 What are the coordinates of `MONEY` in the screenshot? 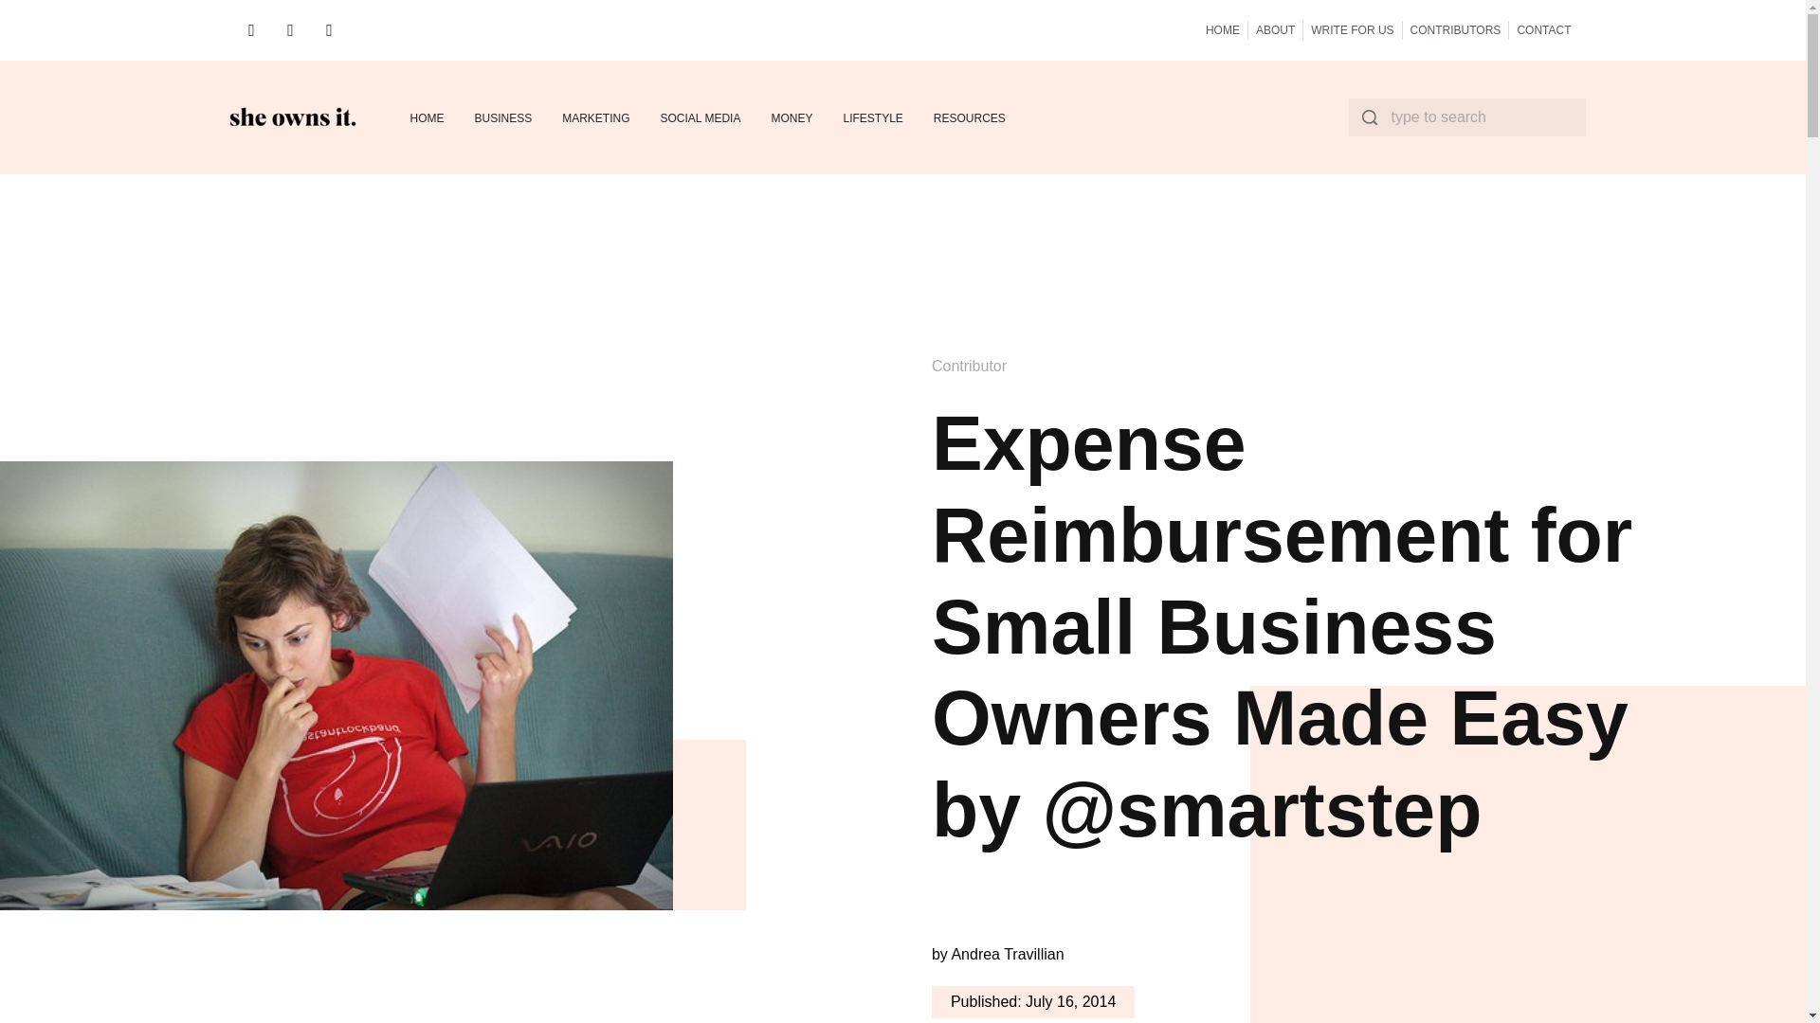 It's located at (791, 117).